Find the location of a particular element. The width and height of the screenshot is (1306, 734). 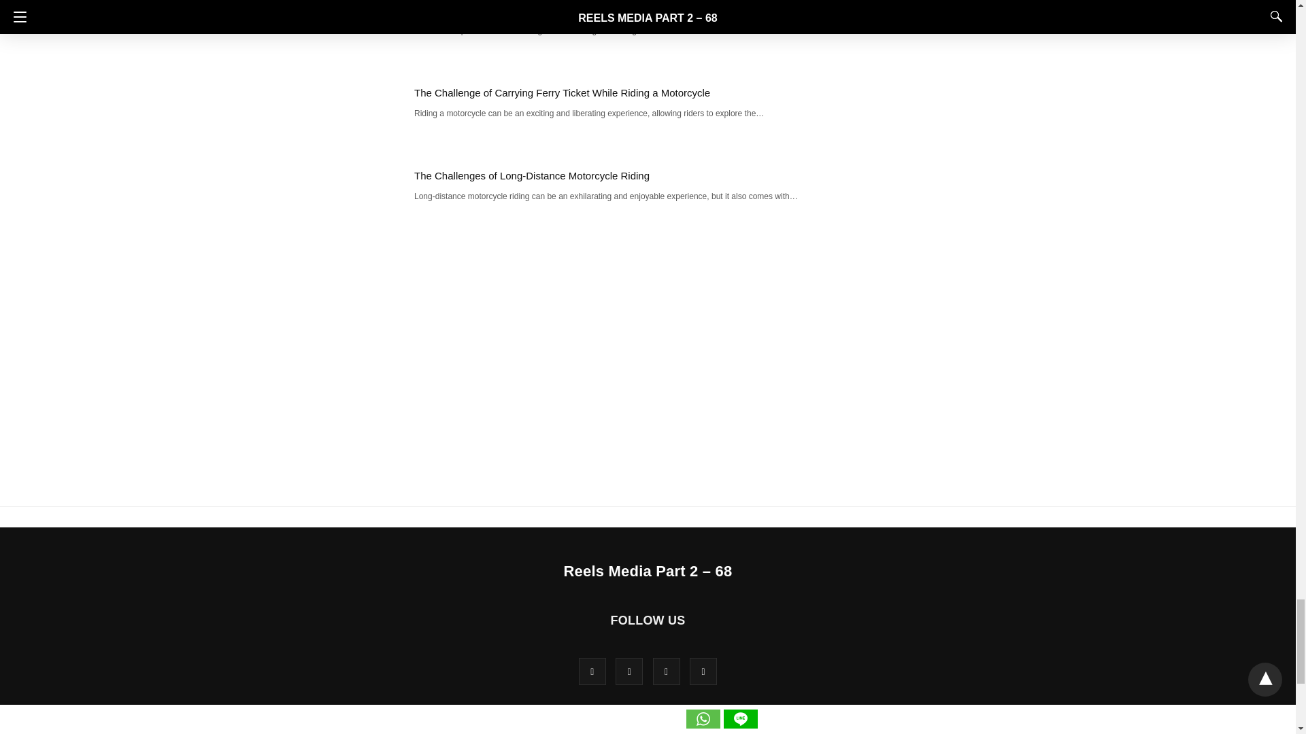

Home 3 is located at coordinates (580, 727).